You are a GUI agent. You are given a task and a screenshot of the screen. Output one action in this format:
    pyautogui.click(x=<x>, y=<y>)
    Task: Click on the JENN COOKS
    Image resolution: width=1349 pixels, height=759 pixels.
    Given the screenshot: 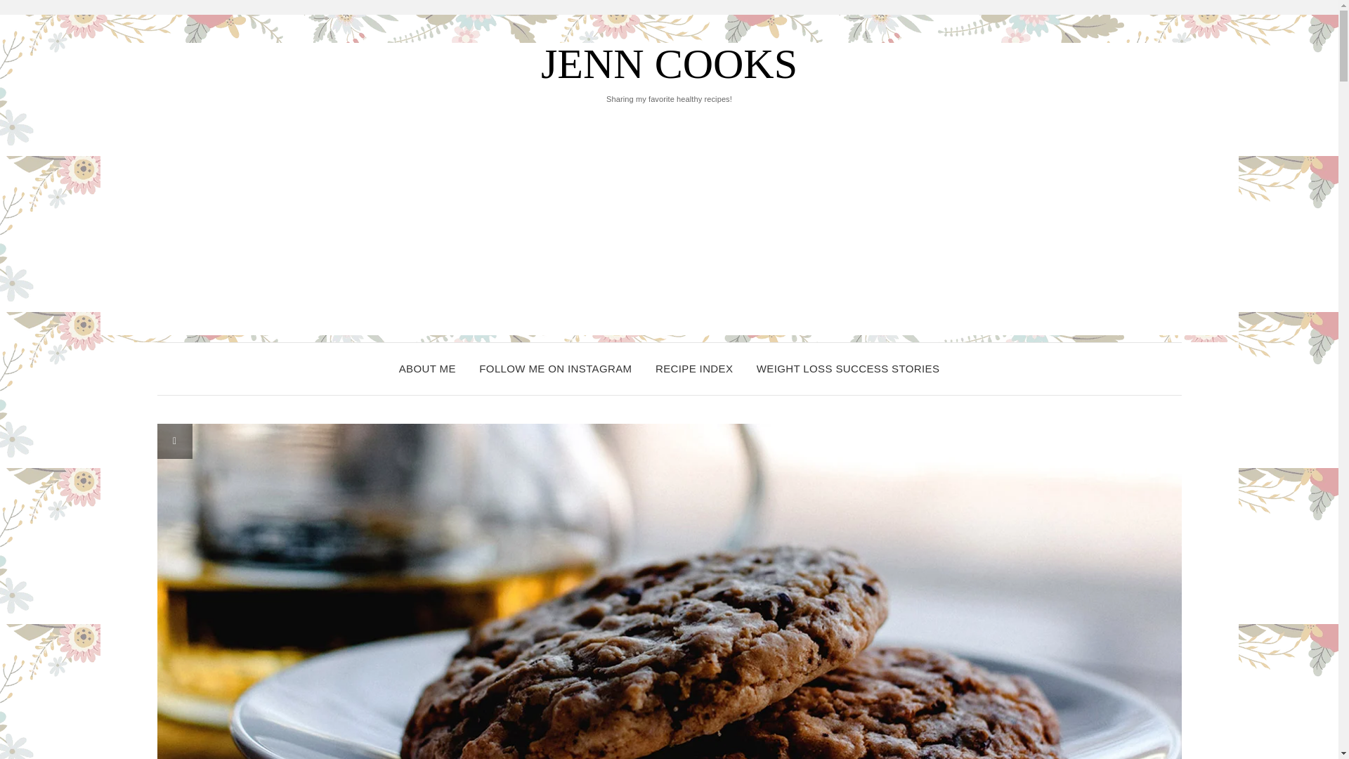 What is the action you would take?
    pyautogui.click(x=669, y=64)
    